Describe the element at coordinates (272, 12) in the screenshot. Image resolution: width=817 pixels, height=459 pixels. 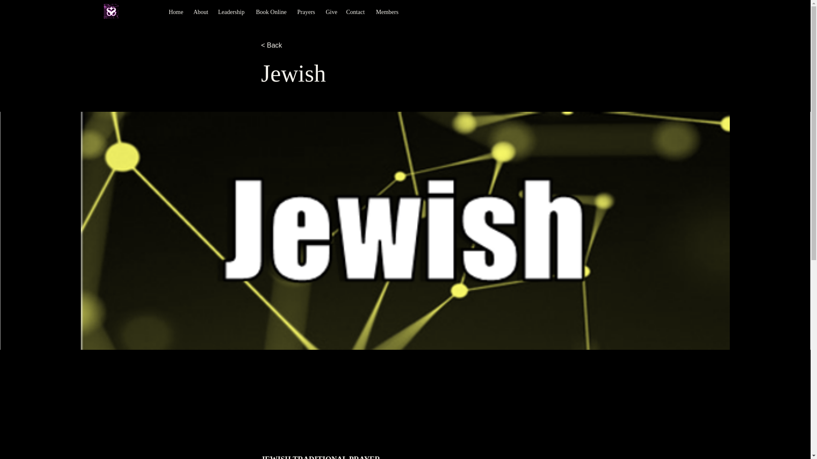
I see `Book Online` at that location.